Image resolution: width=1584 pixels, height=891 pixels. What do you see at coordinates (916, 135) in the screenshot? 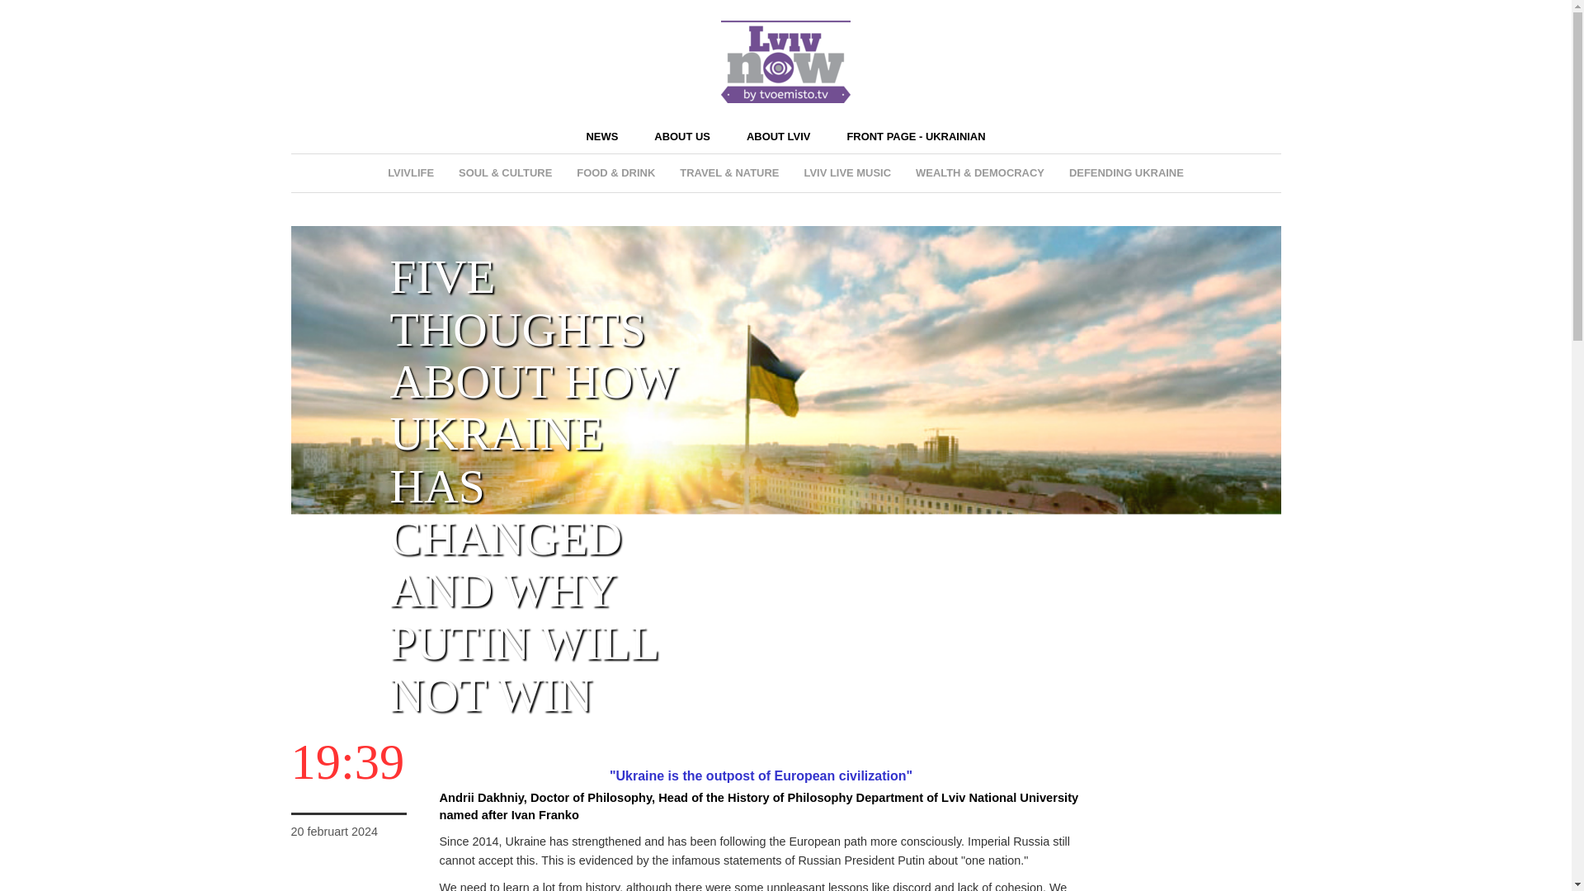
I see `FRONT PAGE - UKRAINIAN` at bounding box center [916, 135].